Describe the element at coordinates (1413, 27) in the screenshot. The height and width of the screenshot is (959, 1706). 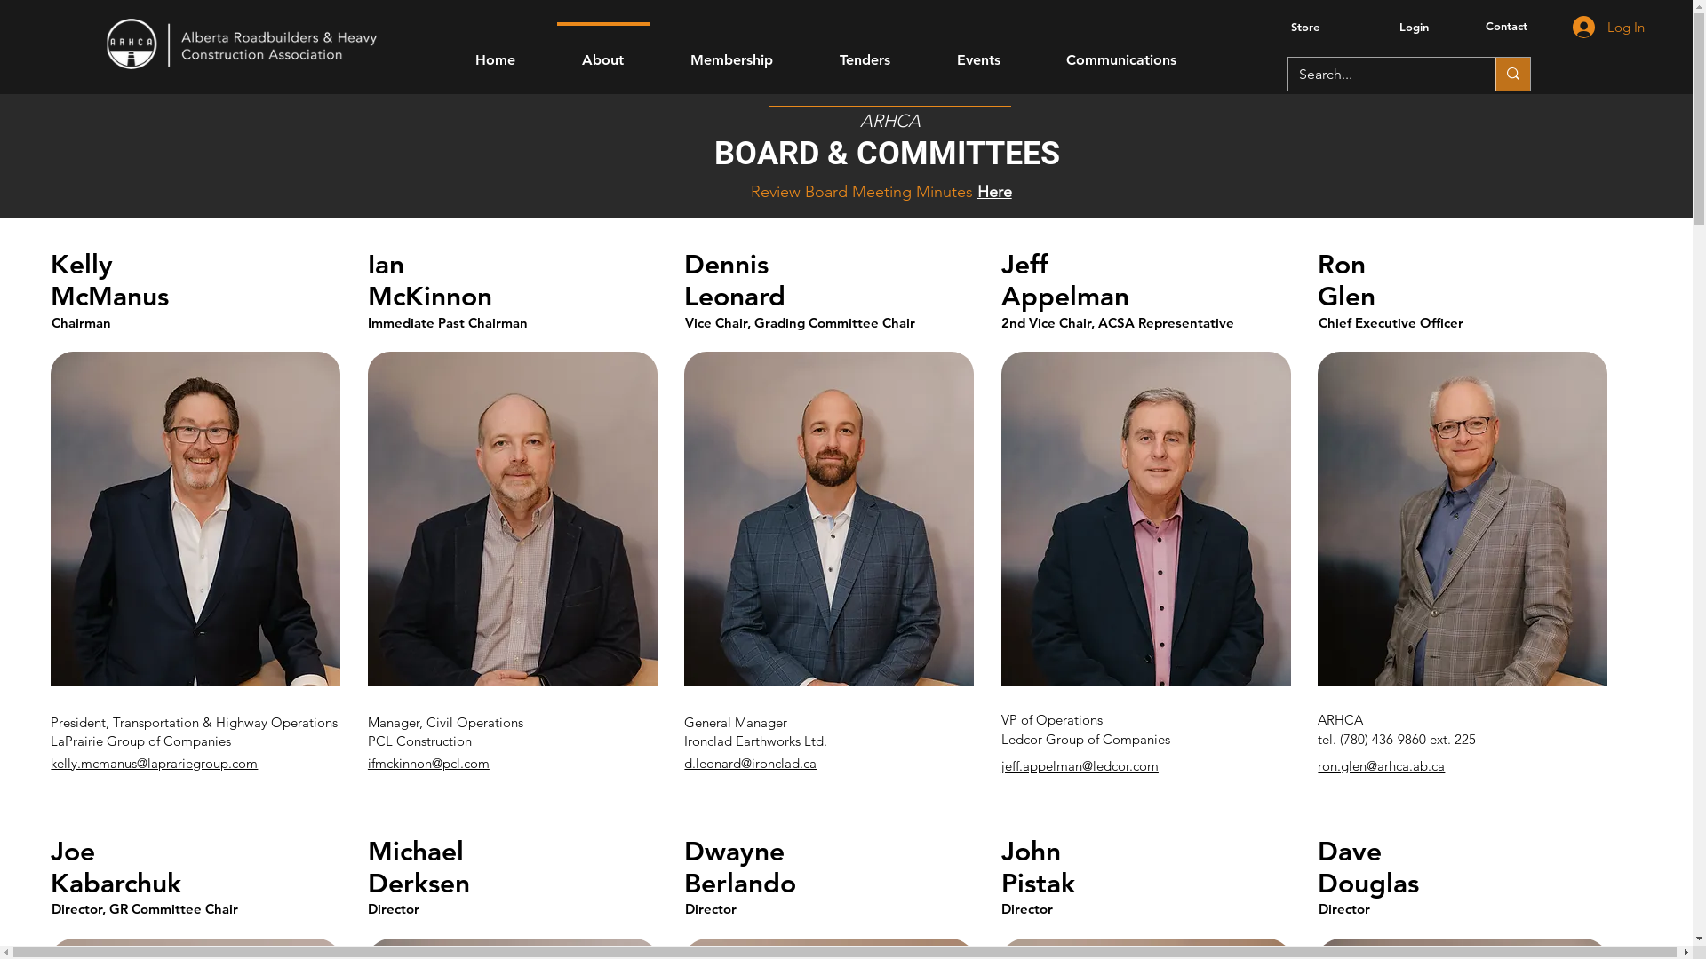
I see ` Login` at that location.